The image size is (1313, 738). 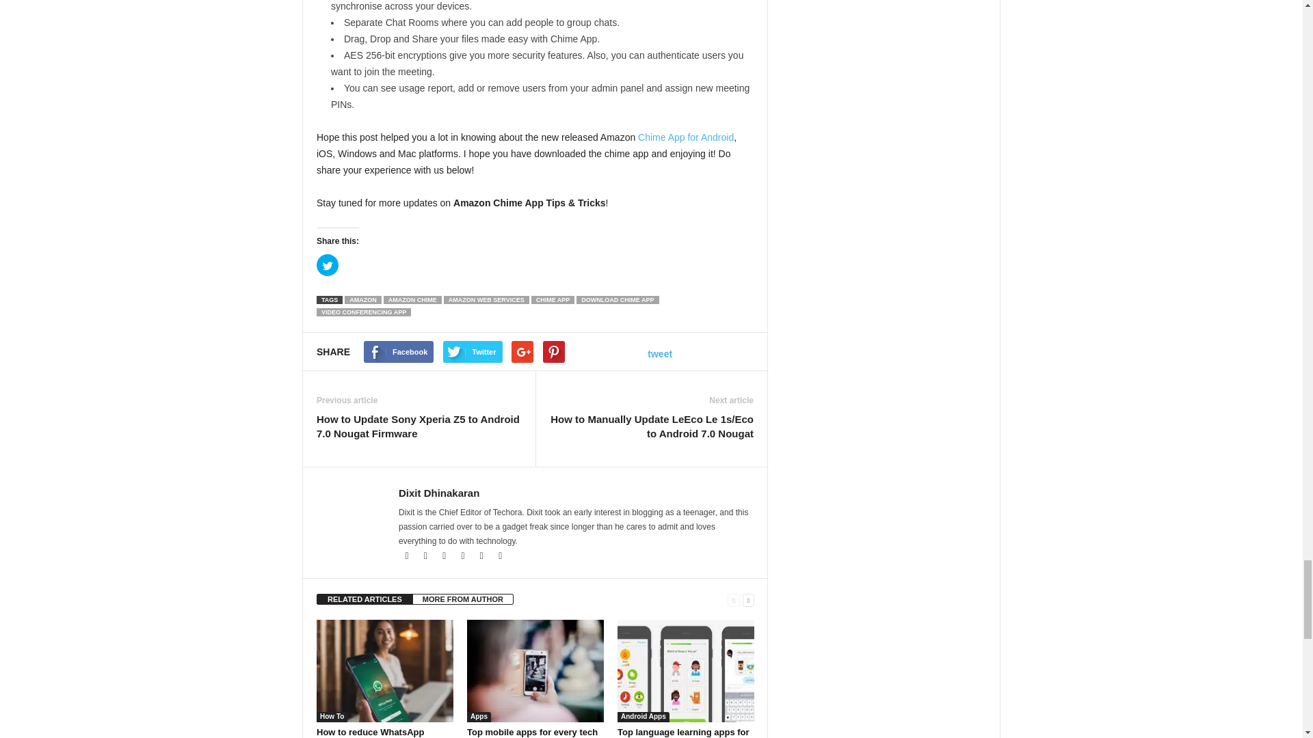 What do you see at coordinates (481, 556) in the screenshot?
I see `Twitter` at bounding box center [481, 556].